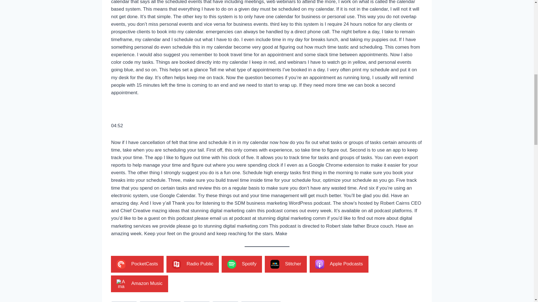  I want to click on David Allen, so click(124, 302).